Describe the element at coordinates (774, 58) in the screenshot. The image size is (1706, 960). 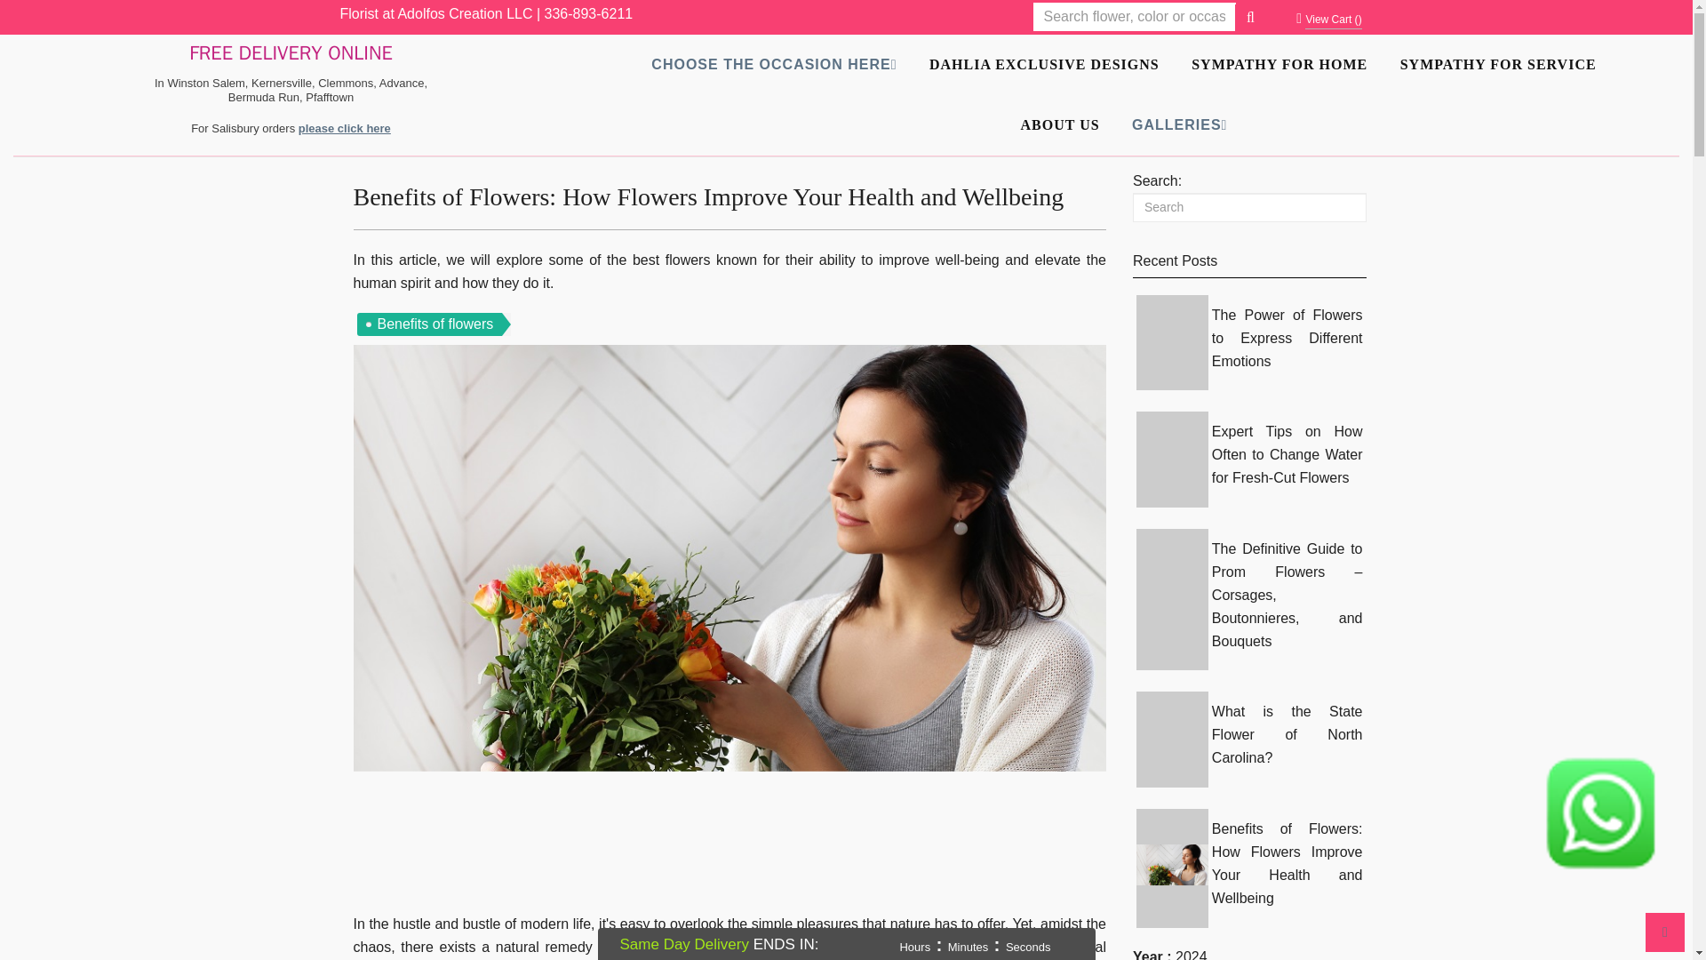
I see `CHOOSE THE OCCASION HERE` at that location.